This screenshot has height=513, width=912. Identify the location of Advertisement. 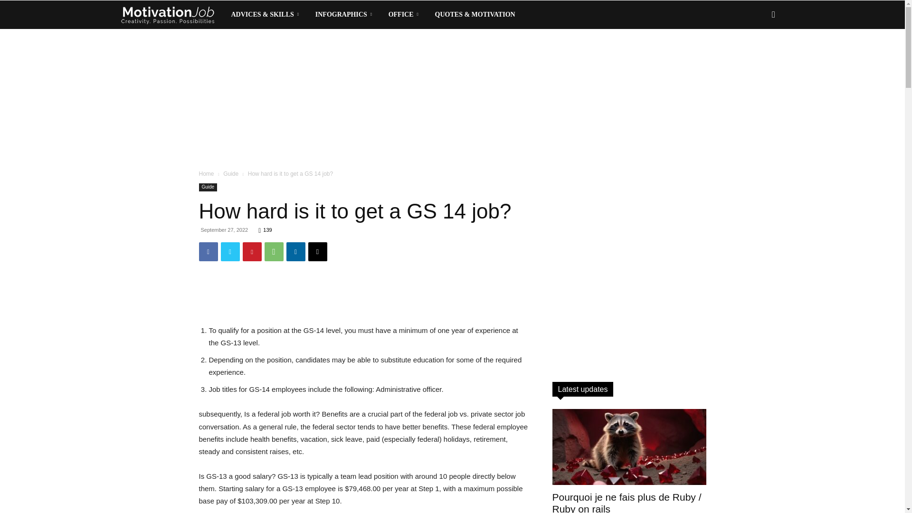
(364, 293).